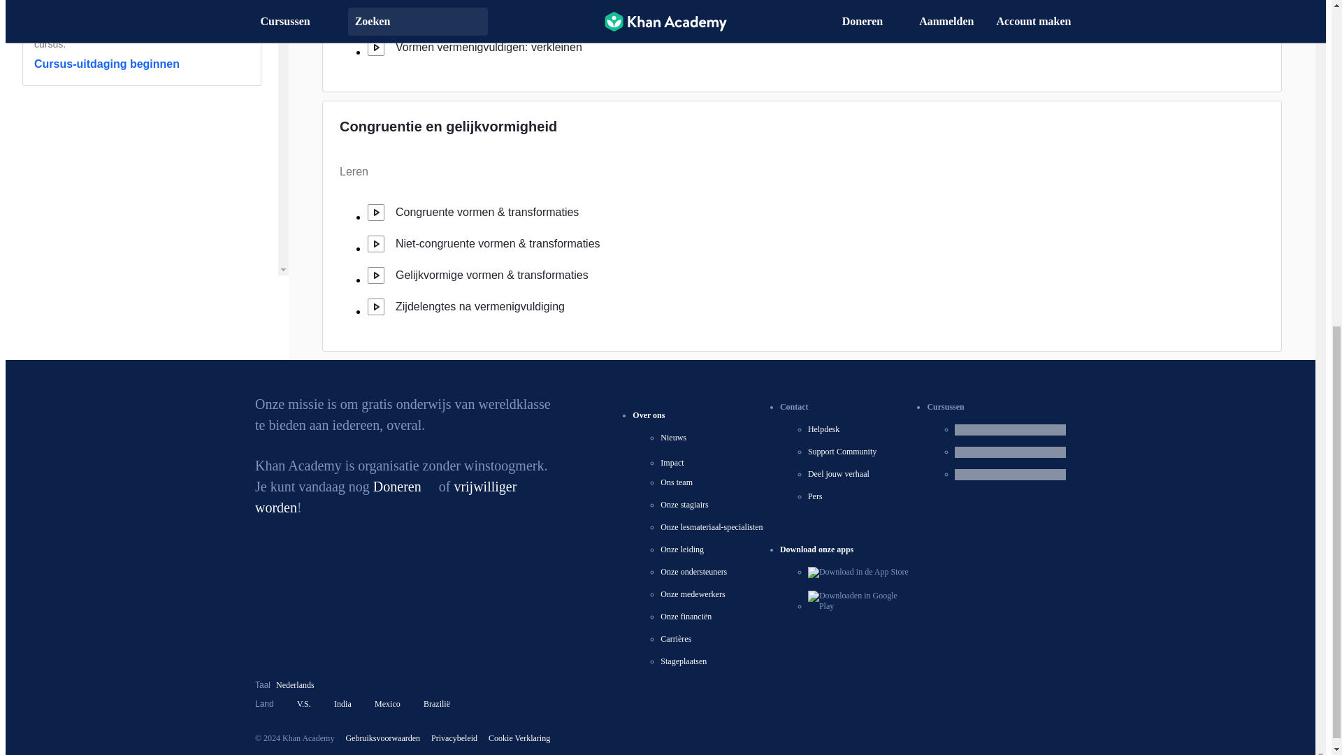 The image size is (1342, 755). Describe the element at coordinates (107, 64) in the screenshot. I see `Cursus-uitdaging beginnen` at that location.